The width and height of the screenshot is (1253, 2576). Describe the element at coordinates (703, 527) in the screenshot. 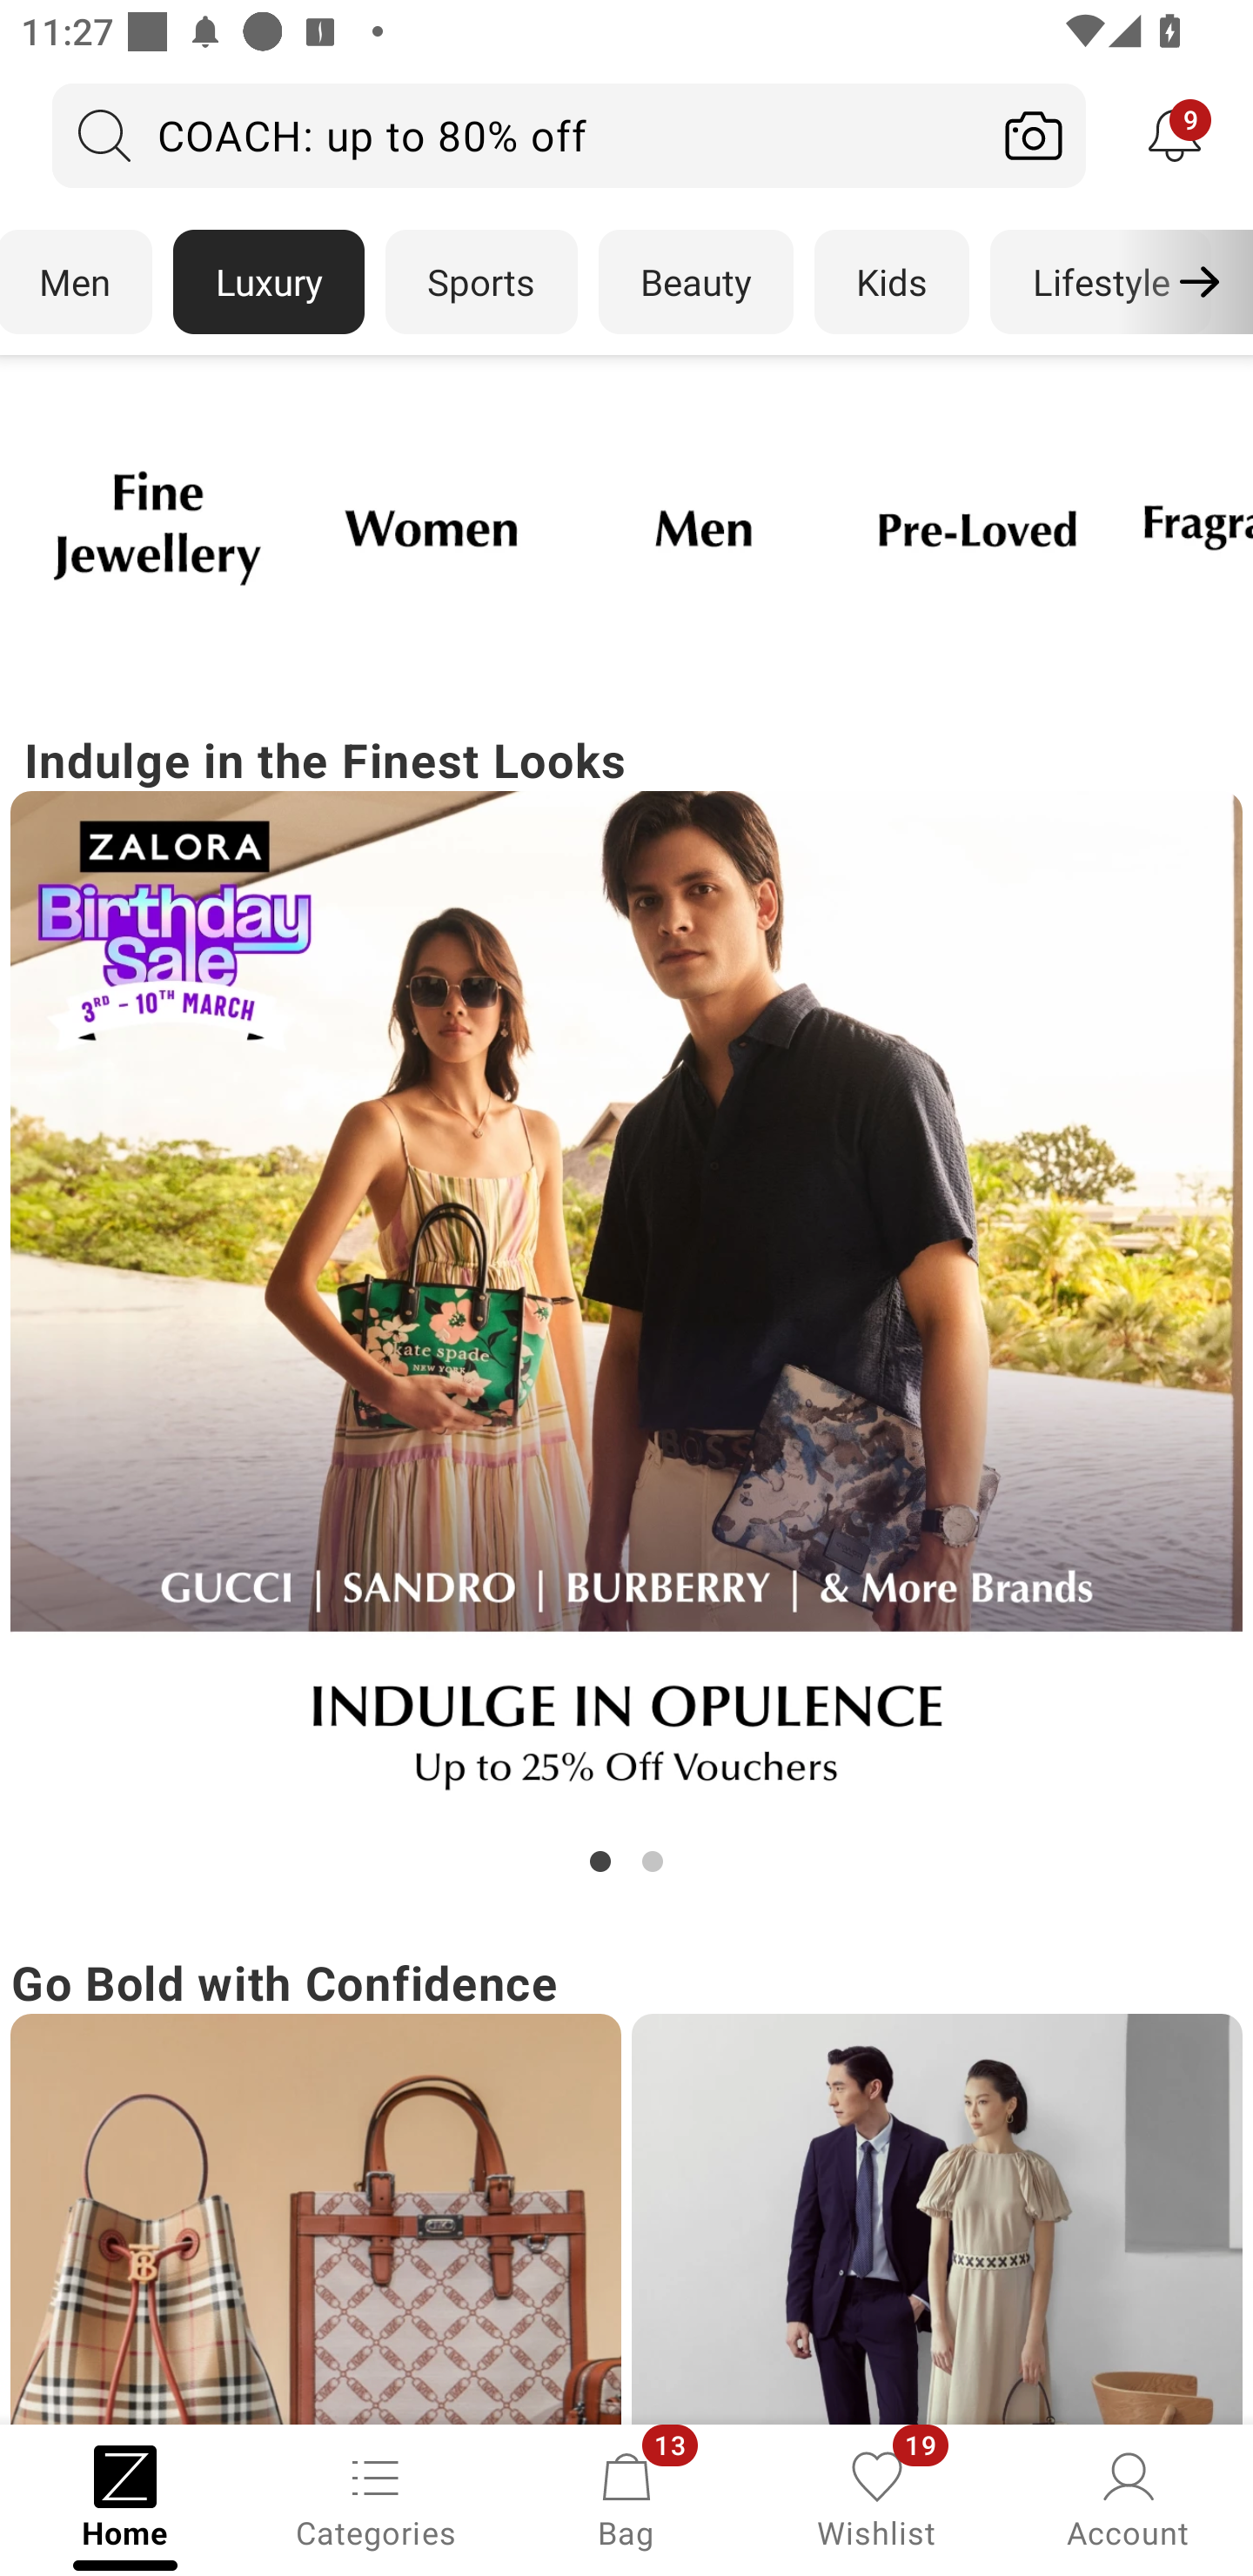

I see `Campaign banner` at that location.